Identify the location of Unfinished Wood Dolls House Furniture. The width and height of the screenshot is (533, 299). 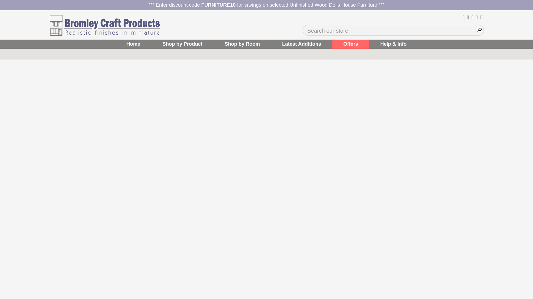
(333, 5).